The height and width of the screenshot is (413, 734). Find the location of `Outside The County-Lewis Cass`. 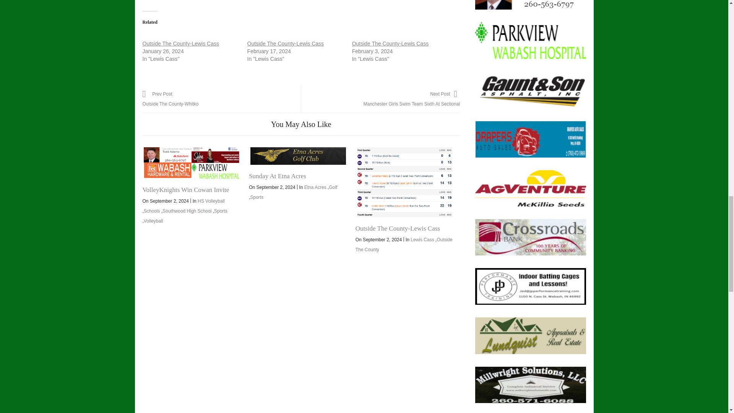

Outside The County-Lewis Cass is located at coordinates (390, 44).